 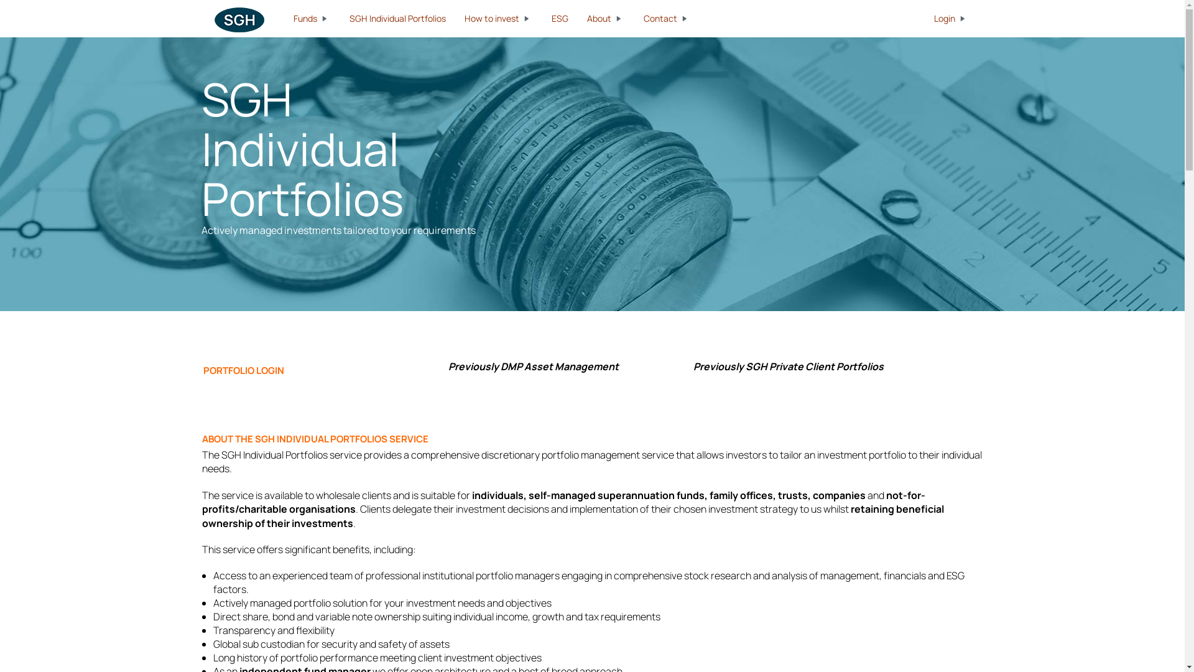 I want to click on Login, so click(x=951, y=19).